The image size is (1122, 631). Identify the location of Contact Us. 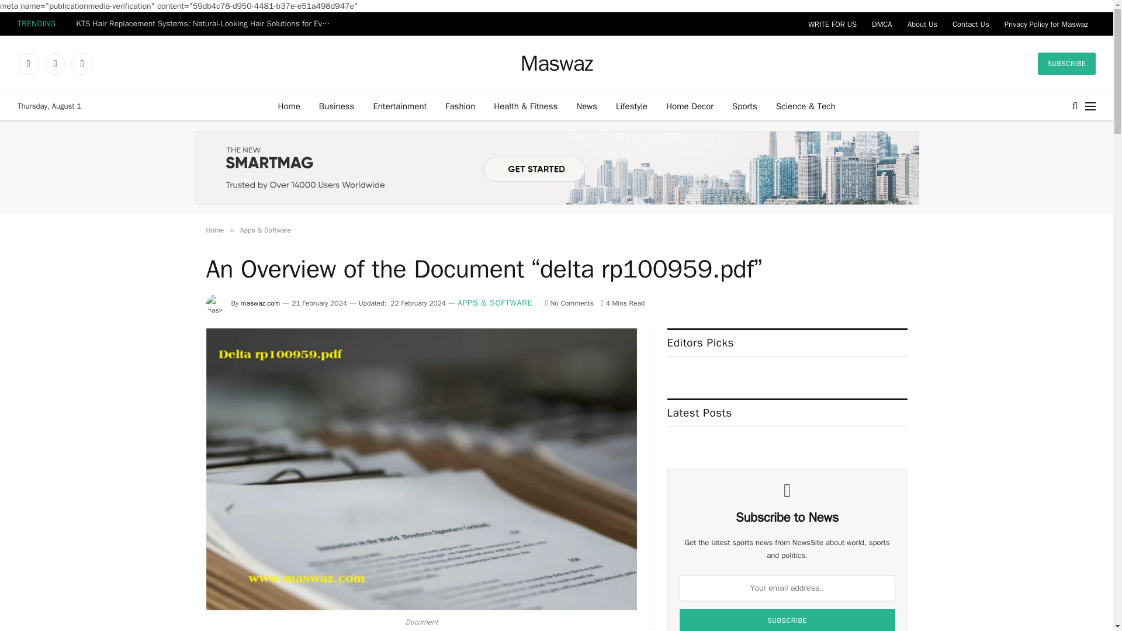
(971, 23).